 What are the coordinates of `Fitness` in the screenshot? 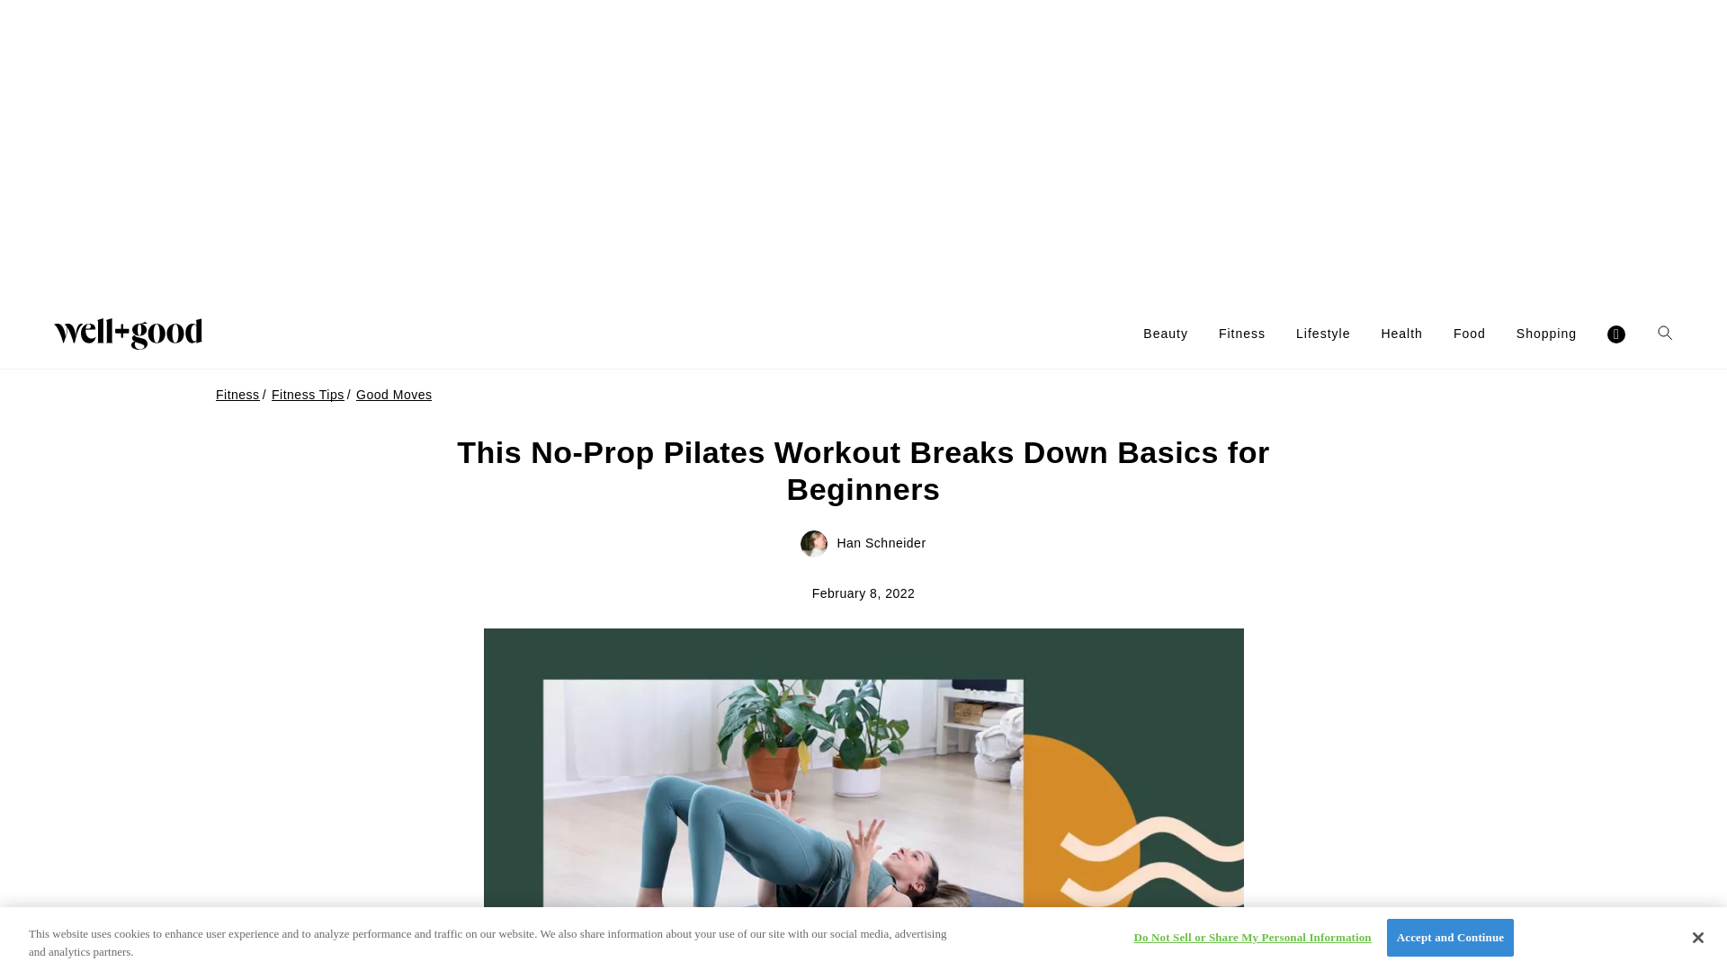 It's located at (1242, 334).